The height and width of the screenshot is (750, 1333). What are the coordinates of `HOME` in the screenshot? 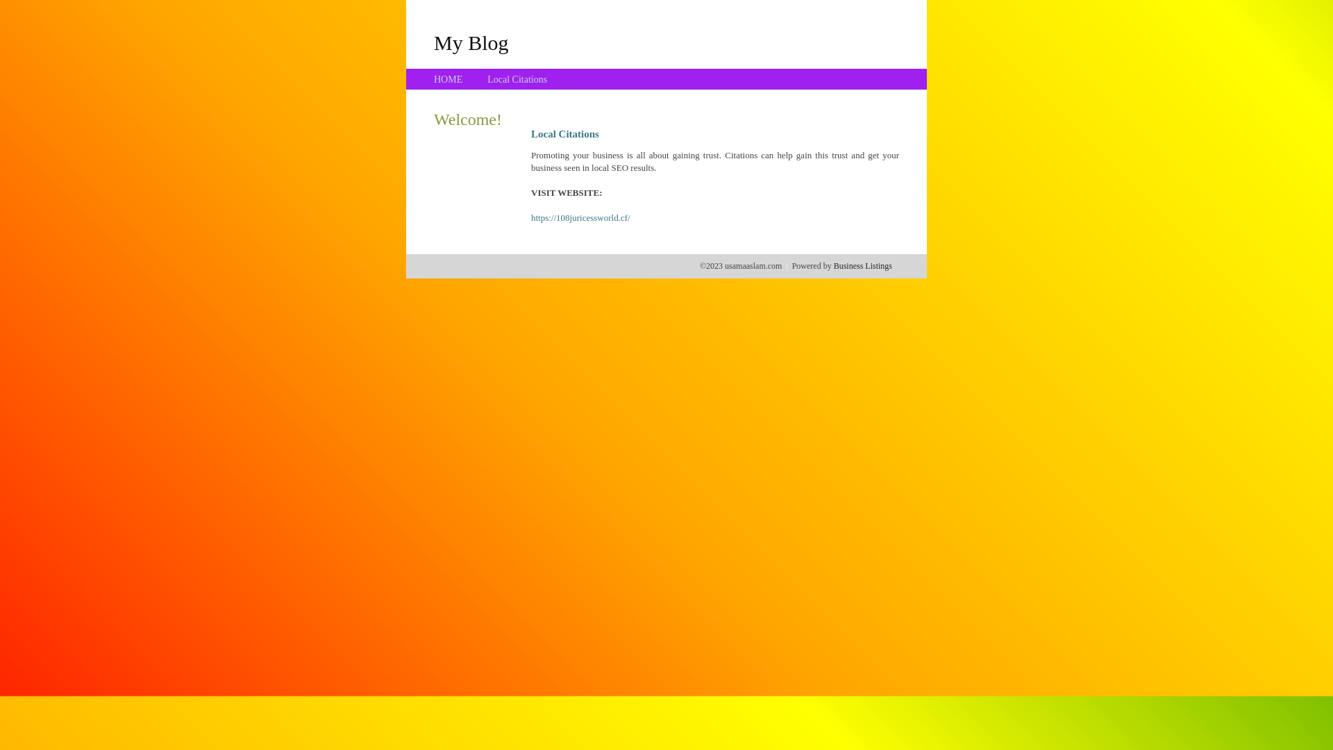 It's located at (448, 79).